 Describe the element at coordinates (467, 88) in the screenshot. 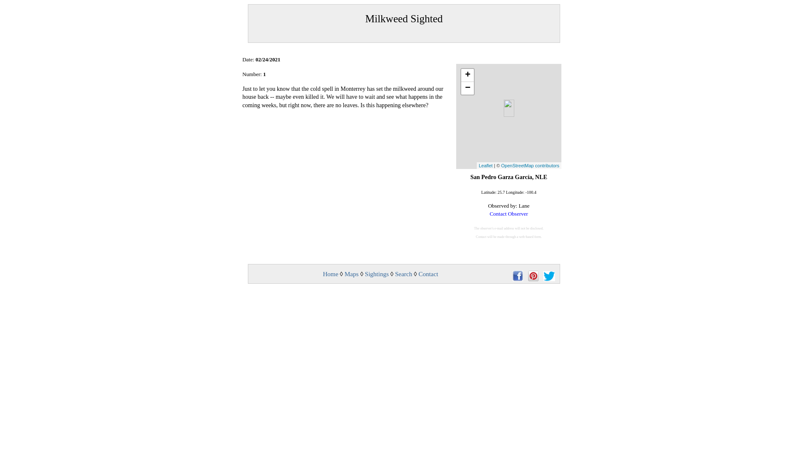

I see `Zoom out` at that location.